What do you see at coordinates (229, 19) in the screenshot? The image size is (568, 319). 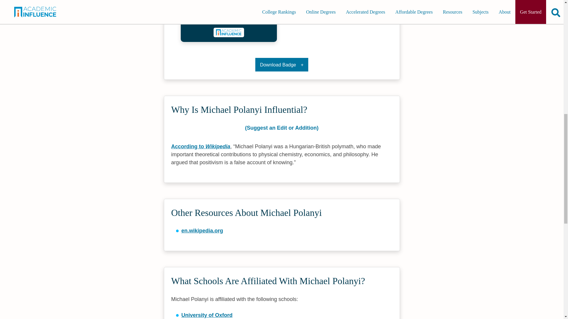 I see `Chemistry Degrees` at bounding box center [229, 19].